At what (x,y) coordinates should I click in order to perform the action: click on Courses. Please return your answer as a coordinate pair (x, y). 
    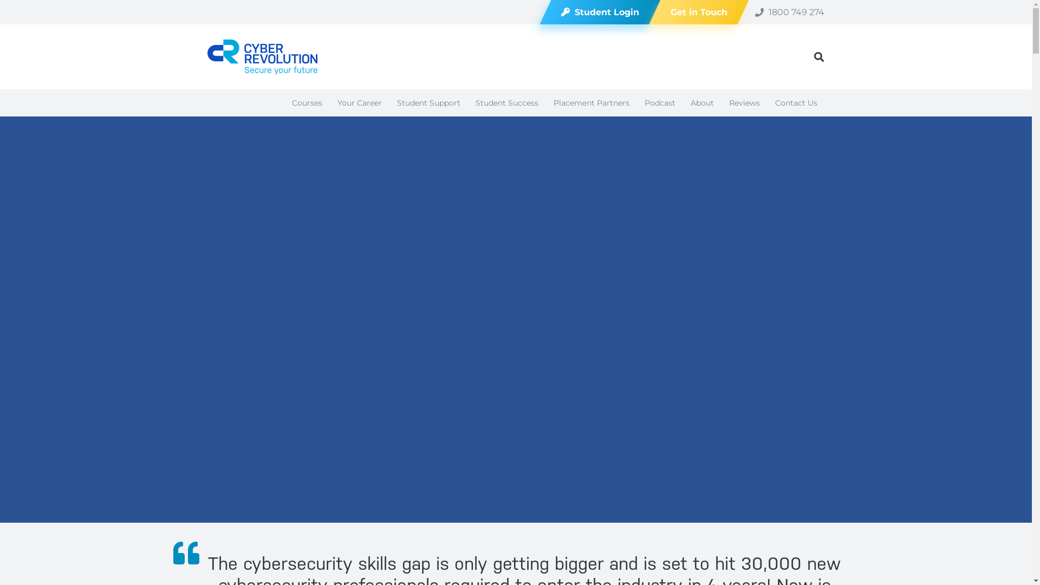
    Looking at the image, I should click on (307, 103).